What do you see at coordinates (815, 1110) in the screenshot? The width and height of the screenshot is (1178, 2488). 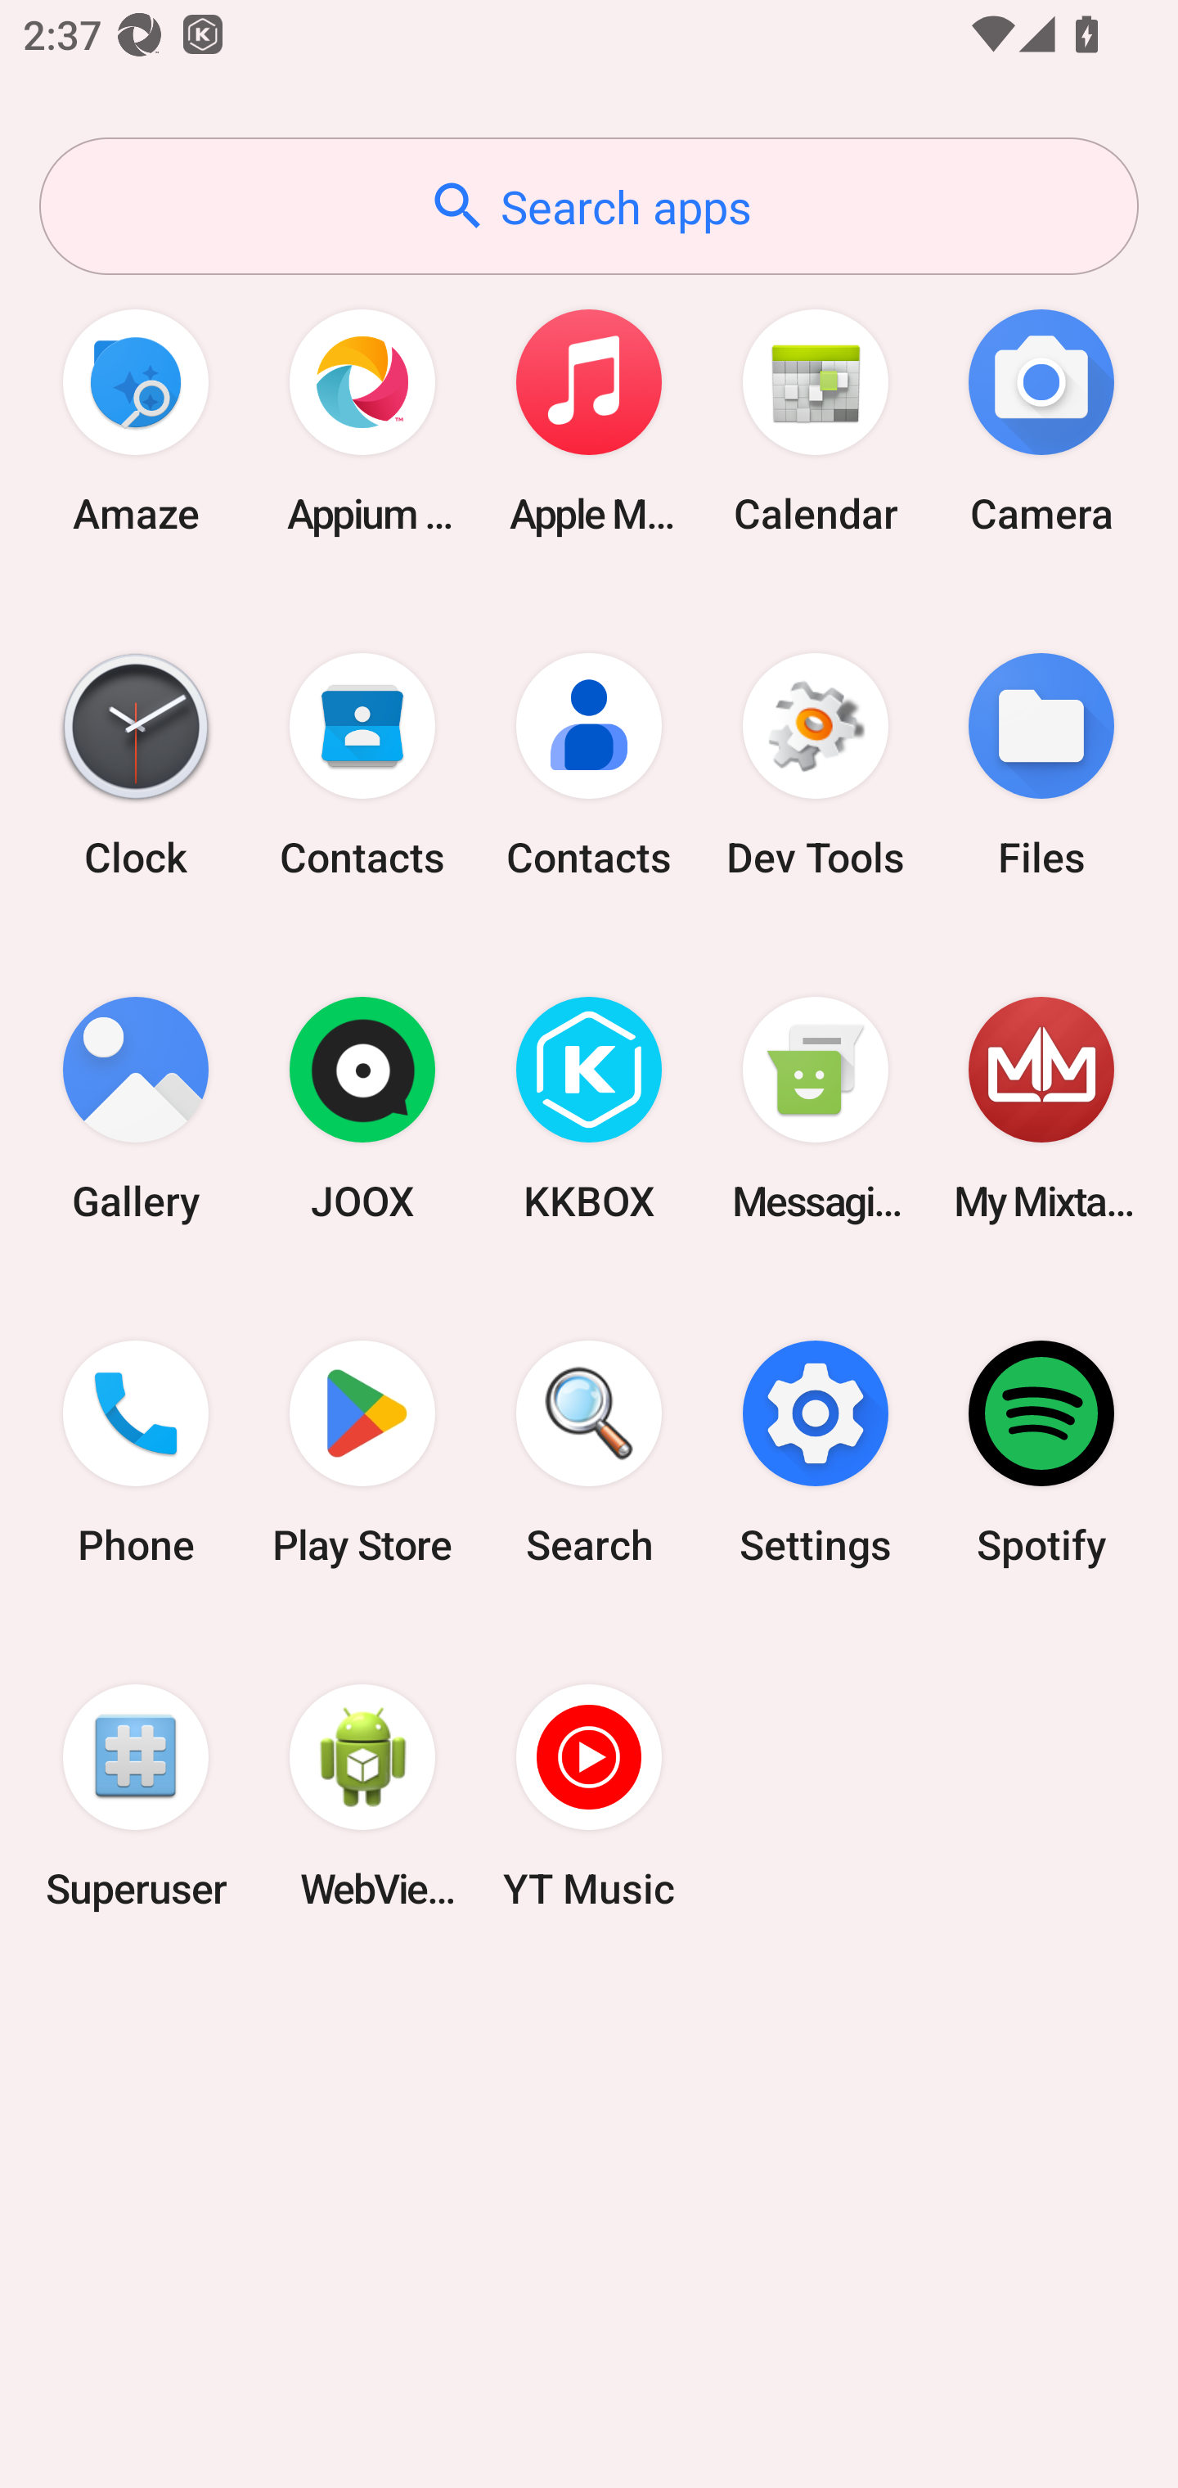 I see `Messaging` at bounding box center [815, 1110].